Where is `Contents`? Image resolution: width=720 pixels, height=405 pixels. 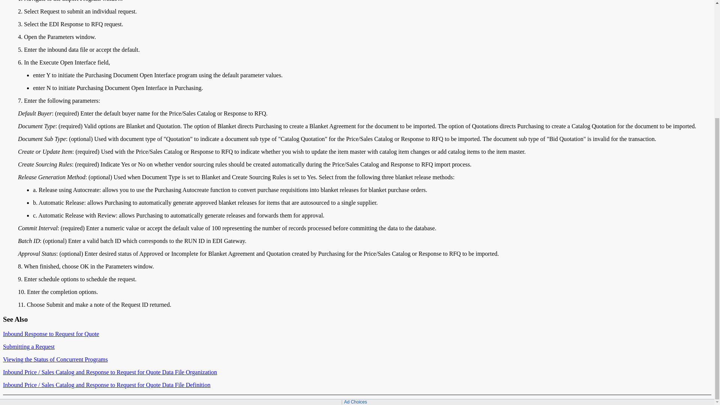
Contents is located at coordinates (633, 400).